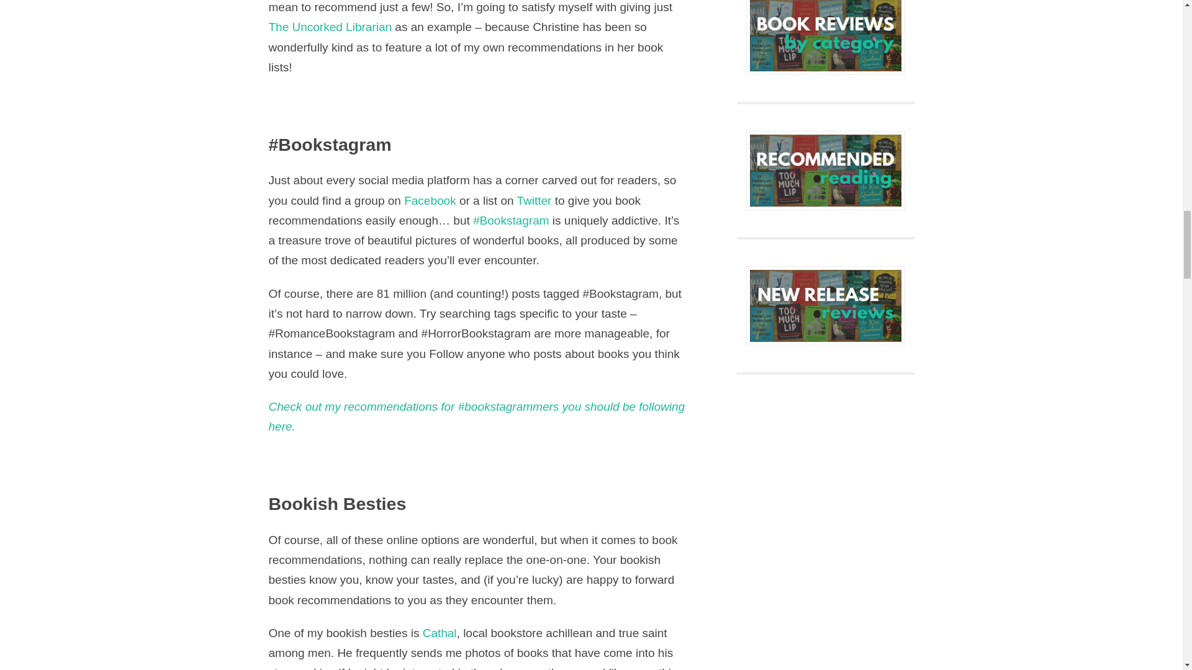 The image size is (1192, 670). What do you see at coordinates (330, 27) in the screenshot?
I see `The Uncorked Librarian` at bounding box center [330, 27].